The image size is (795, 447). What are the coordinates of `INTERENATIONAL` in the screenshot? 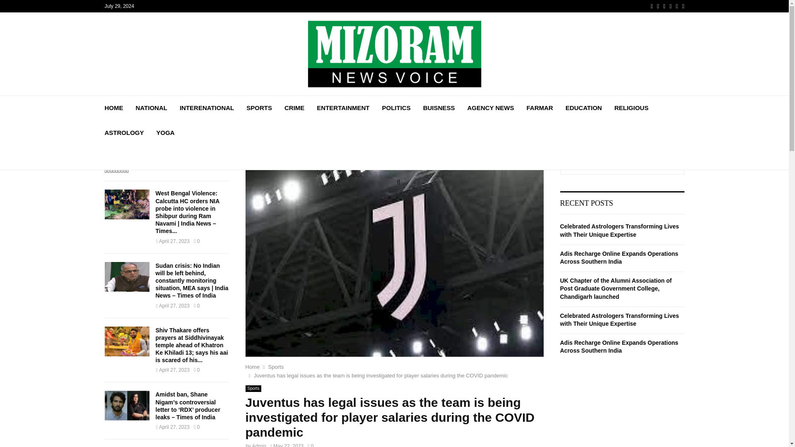 It's located at (206, 108).